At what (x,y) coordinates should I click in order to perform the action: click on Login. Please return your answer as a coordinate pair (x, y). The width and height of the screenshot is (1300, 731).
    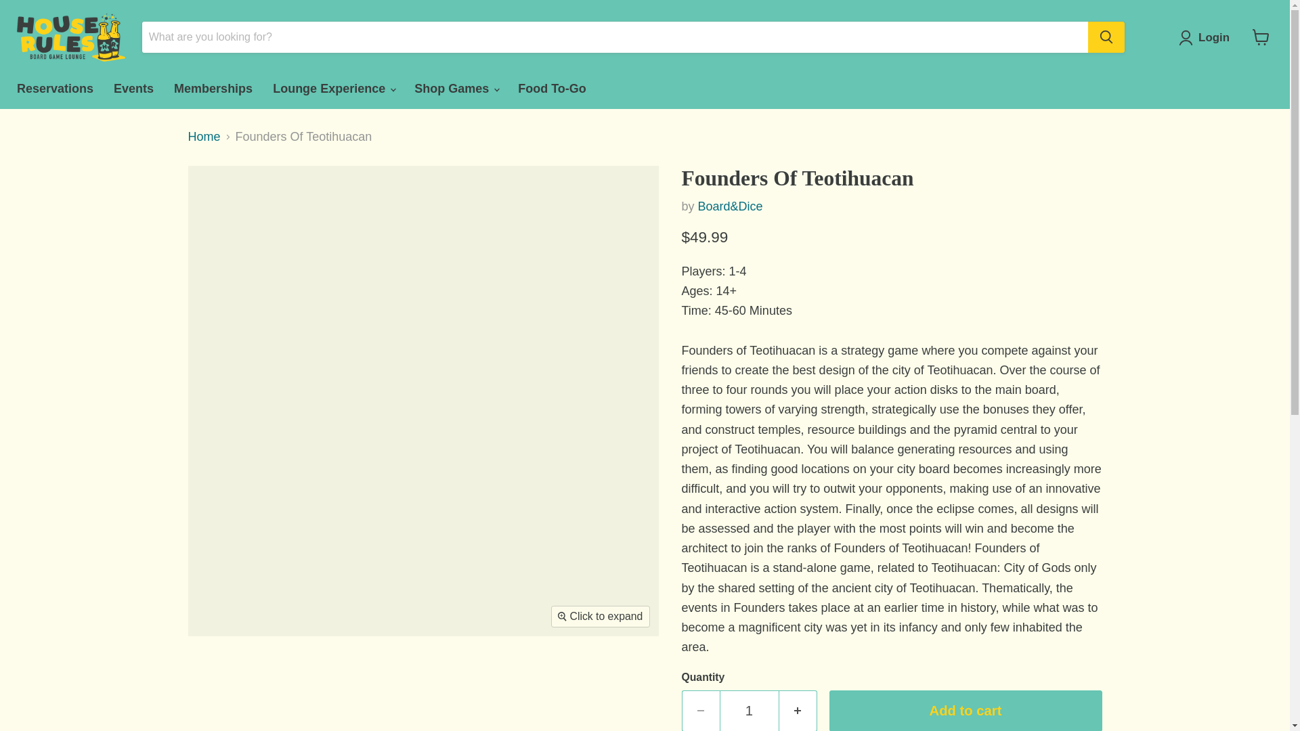
    Looking at the image, I should click on (1207, 38).